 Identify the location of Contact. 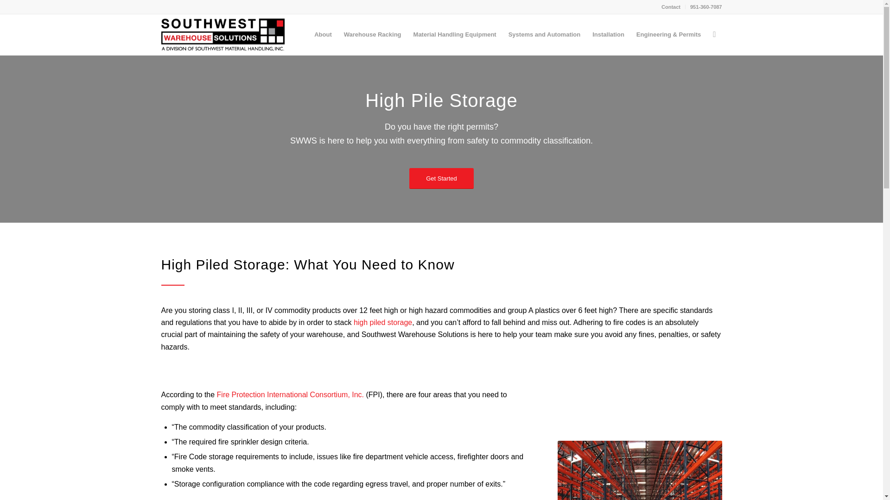
(671, 7).